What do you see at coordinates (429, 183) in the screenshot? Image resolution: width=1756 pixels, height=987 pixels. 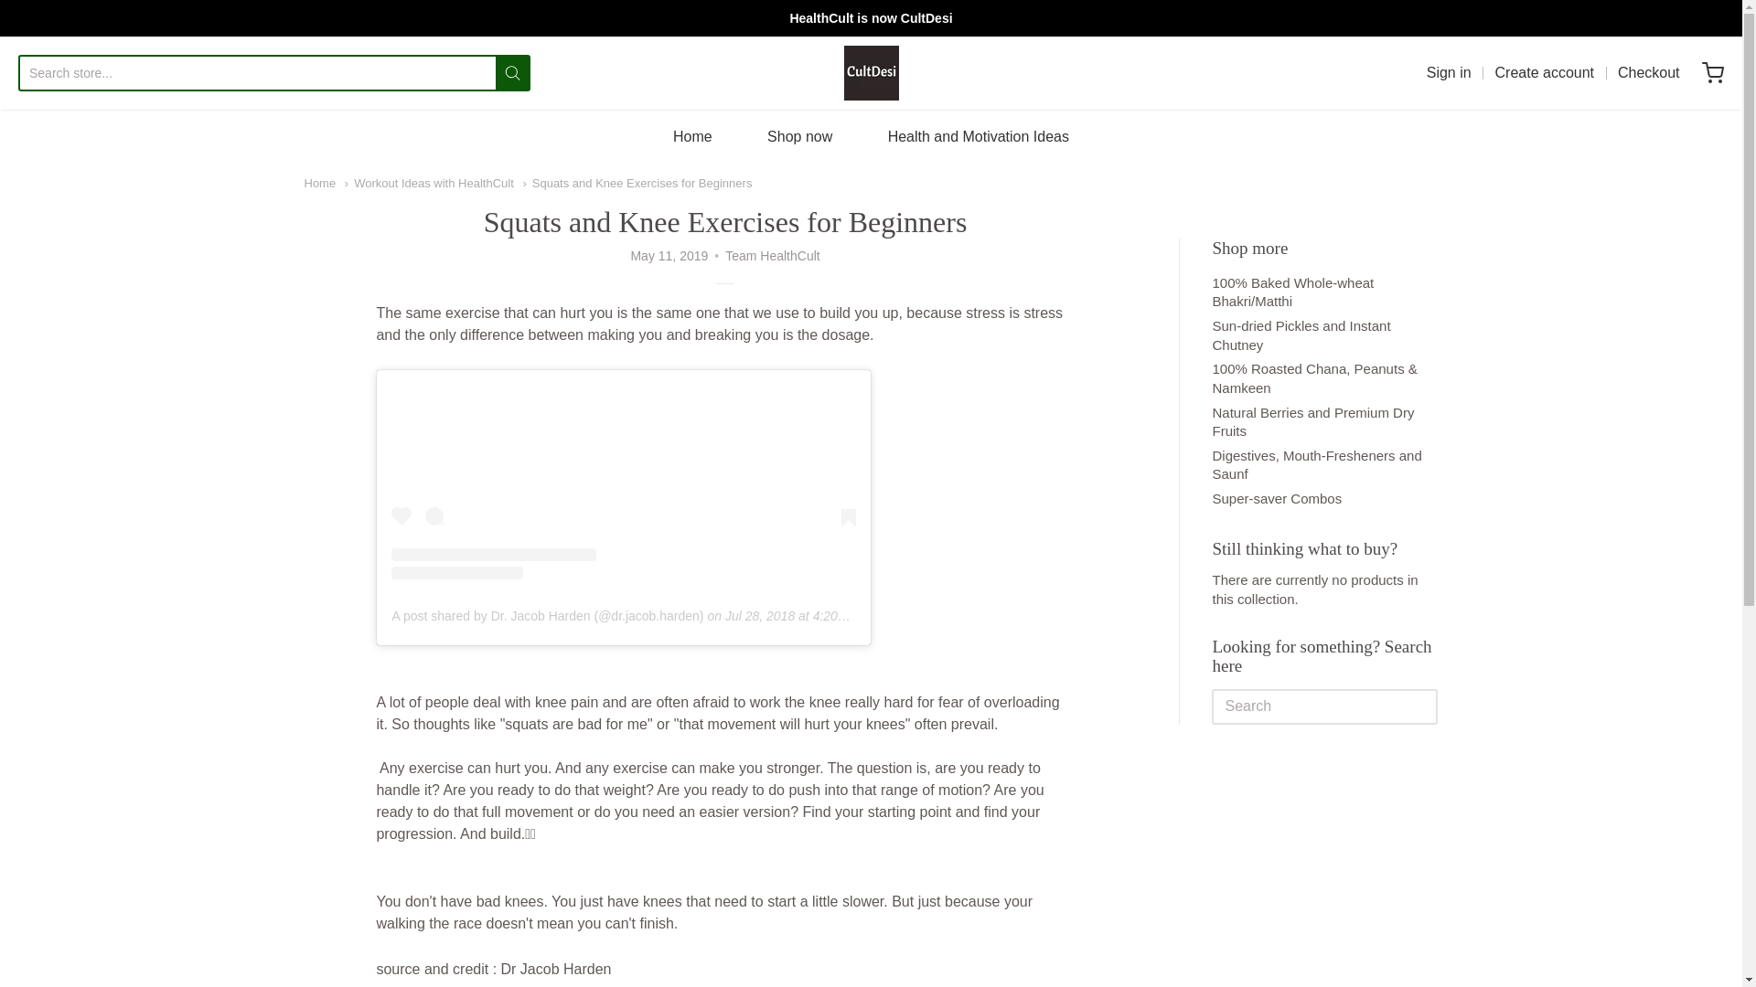 I see `Workout Ideas with HealthCult` at bounding box center [429, 183].